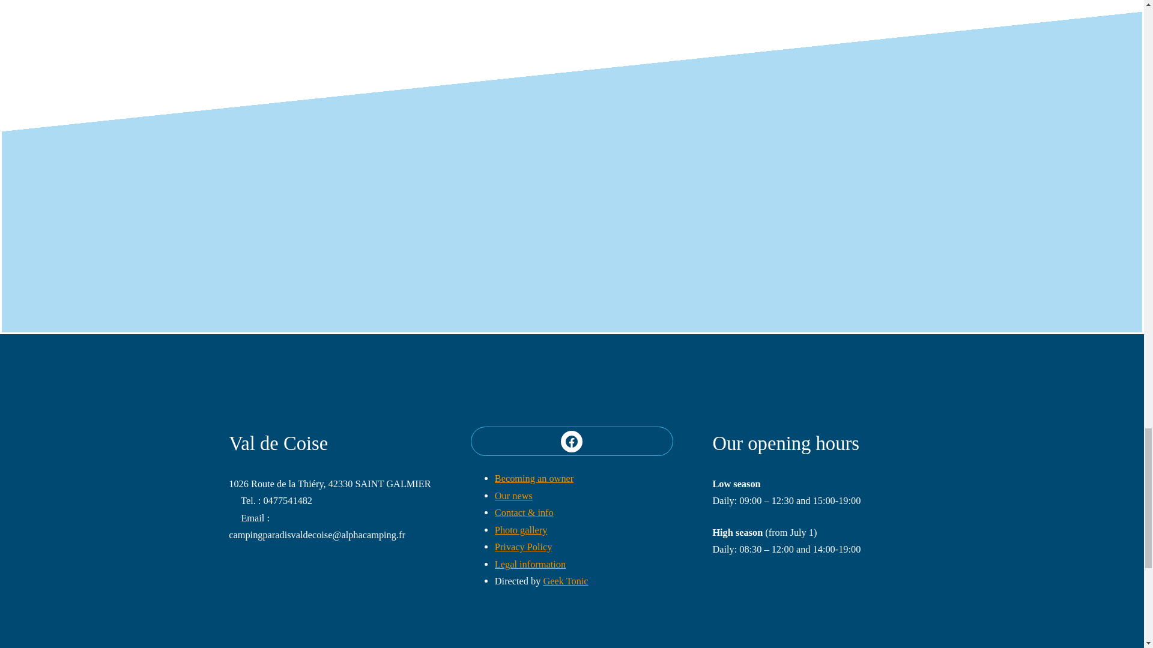  Describe the element at coordinates (513, 496) in the screenshot. I see `Our news` at that location.